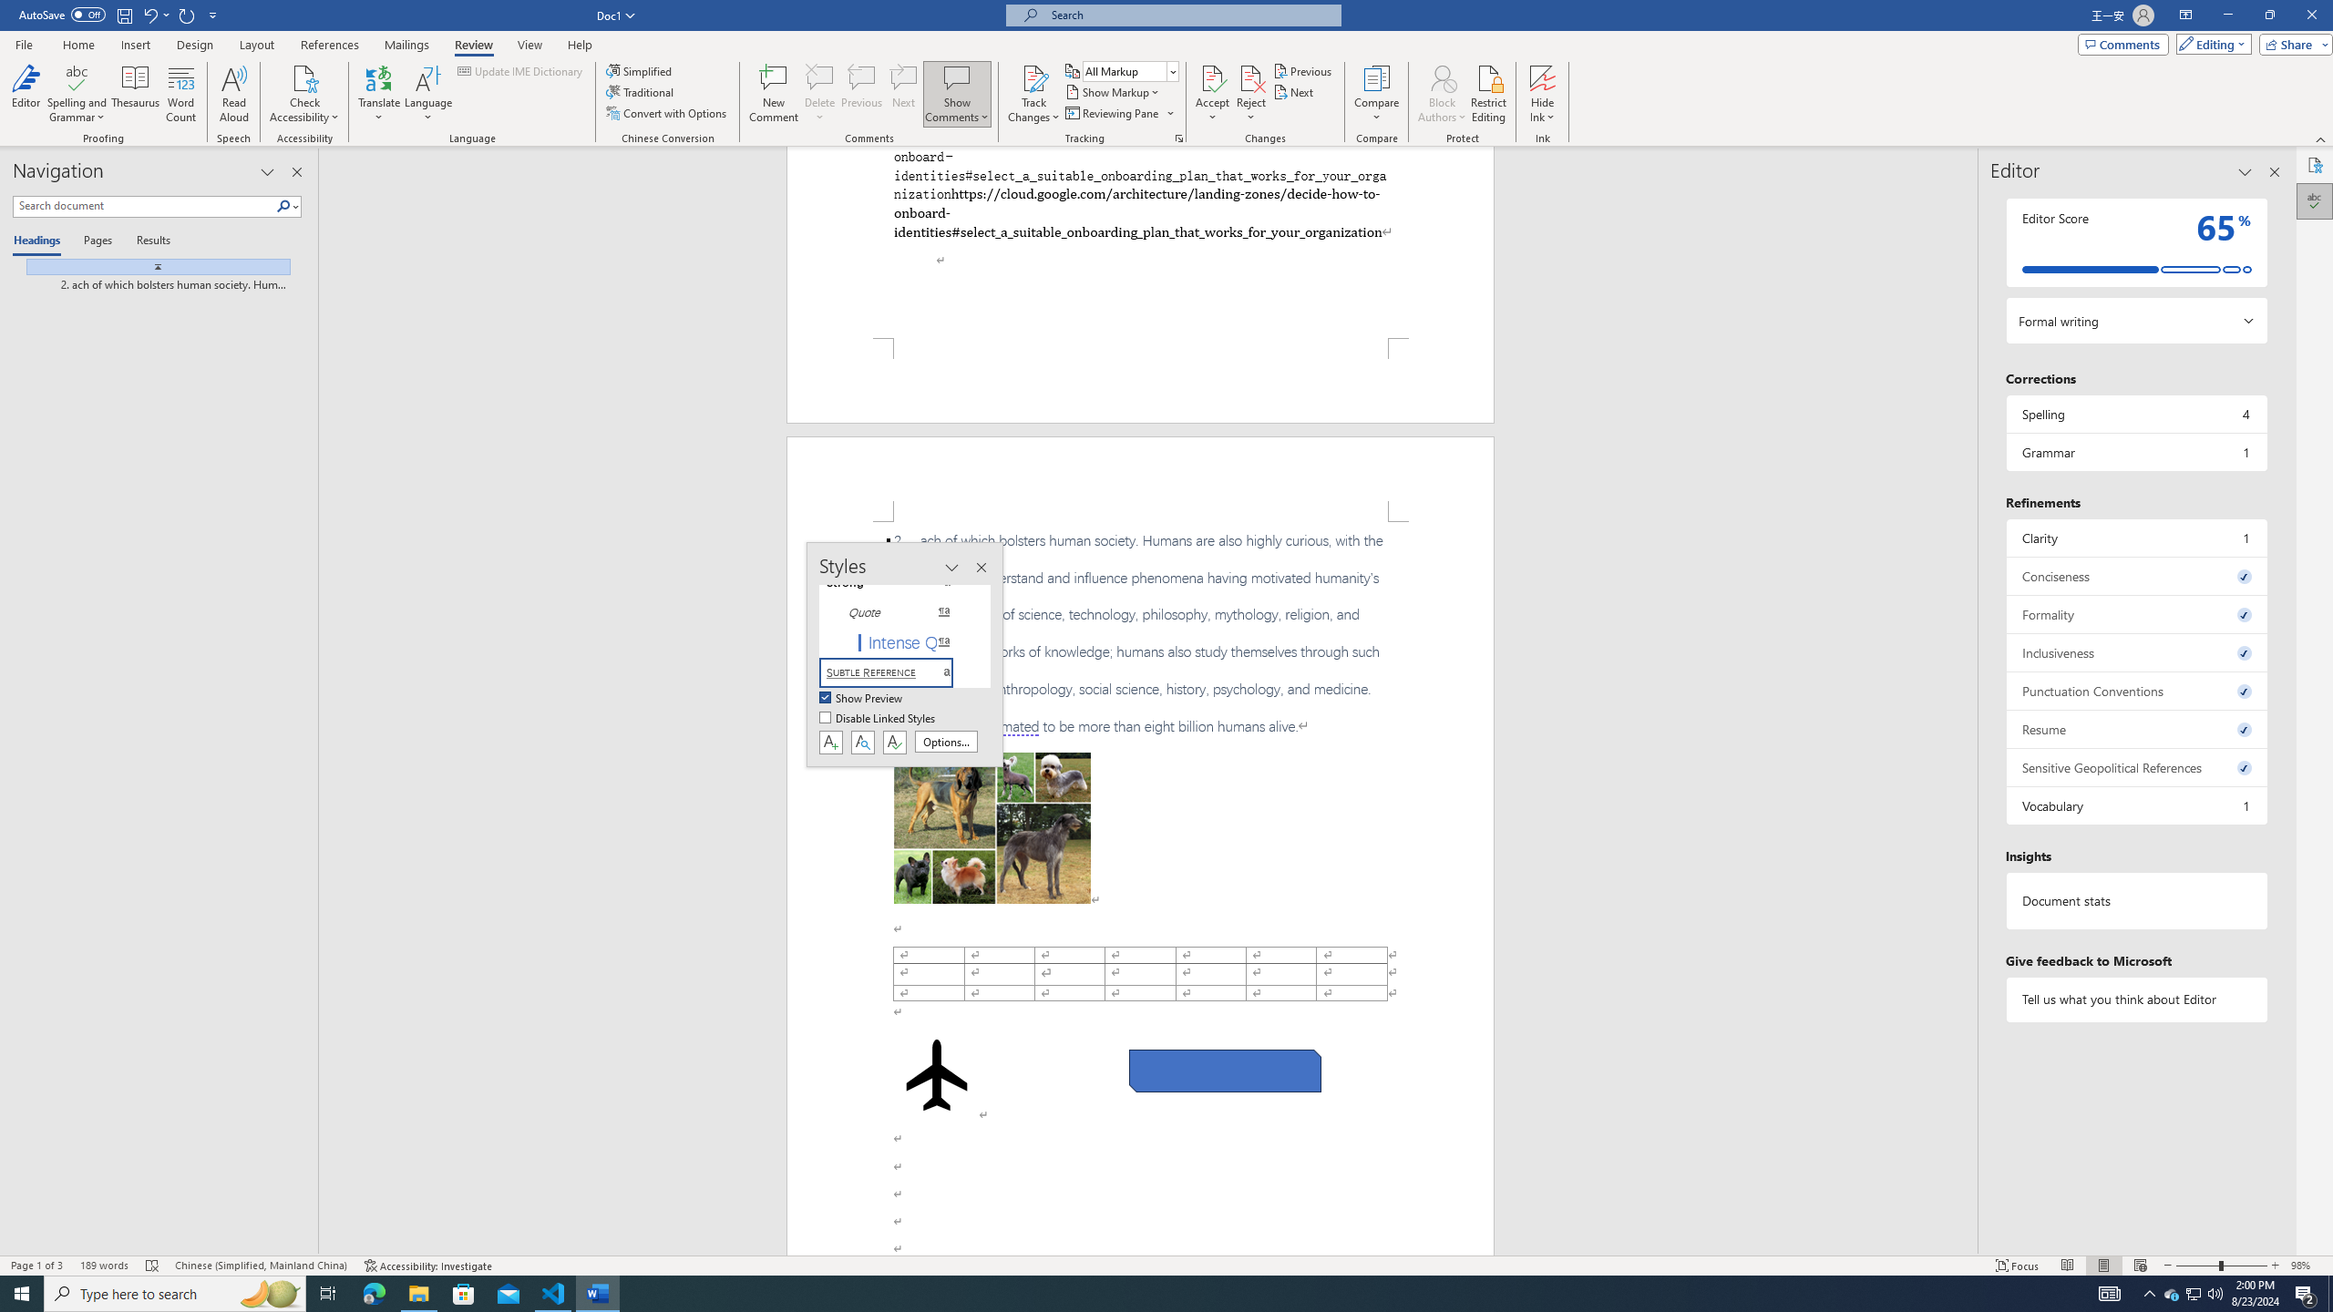 This screenshot has width=2333, height=1312. Describe the element at coordinates (957, 94) in the screenshot. I see `Show Comments` at that location.